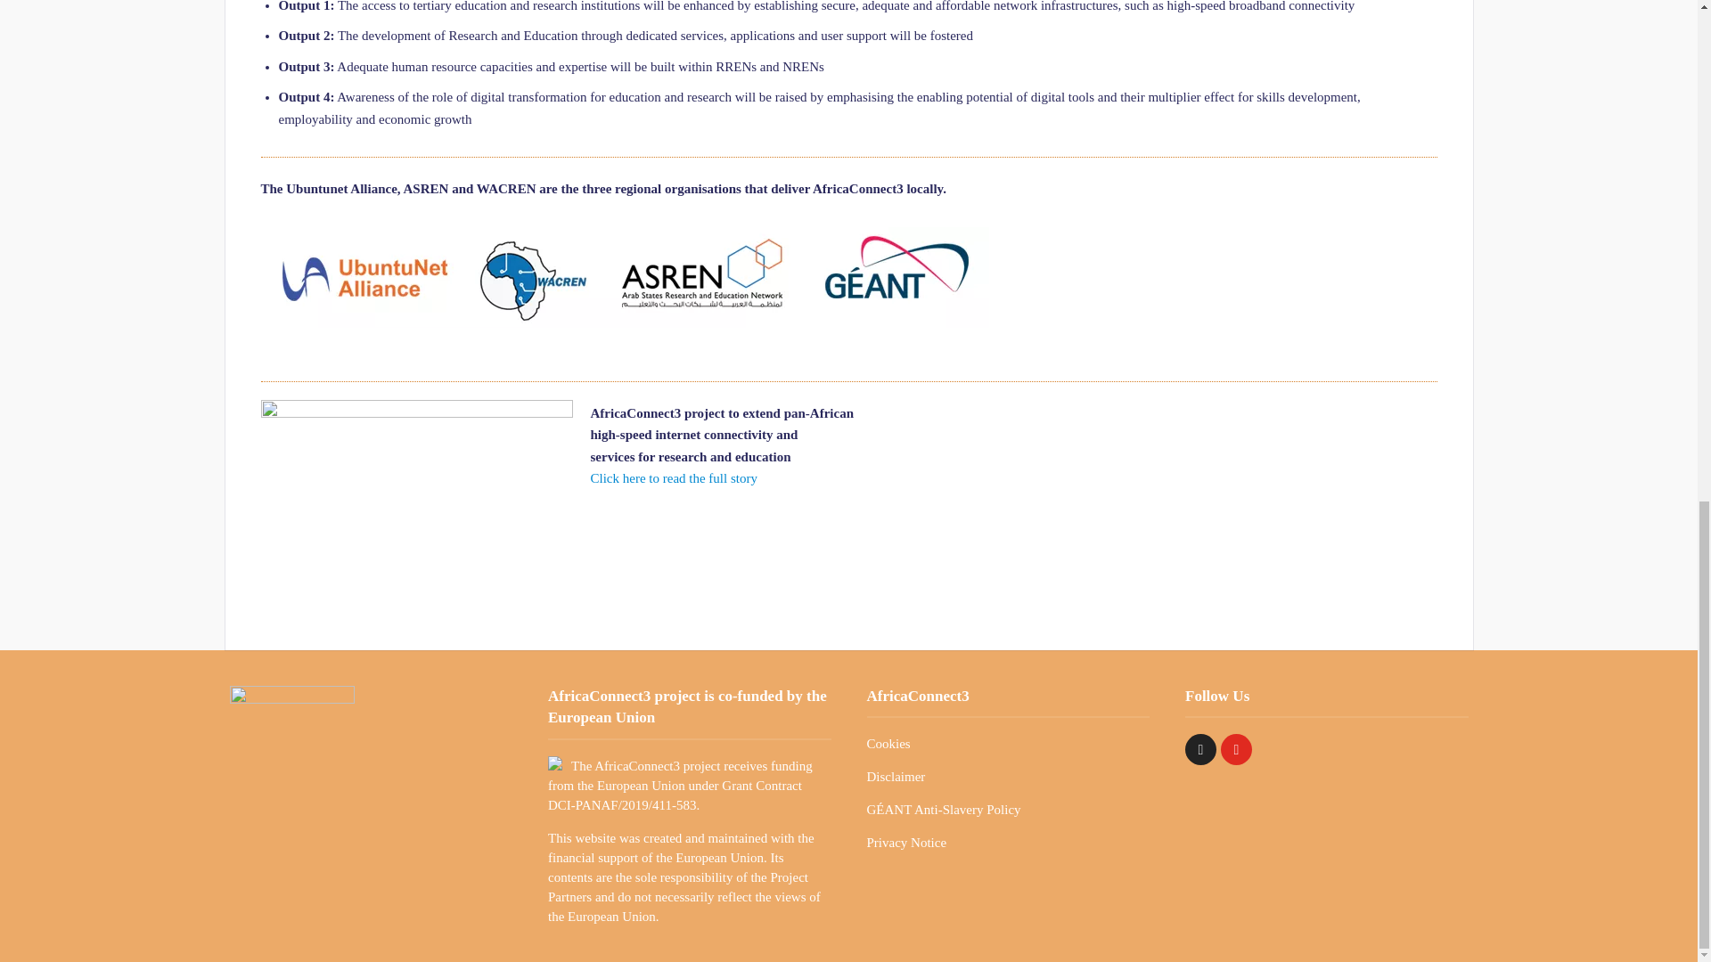  What do you see at coordinates (905, 843) in the screenshot?
I see `Privacy Notice` at bounding box center [905, 843].